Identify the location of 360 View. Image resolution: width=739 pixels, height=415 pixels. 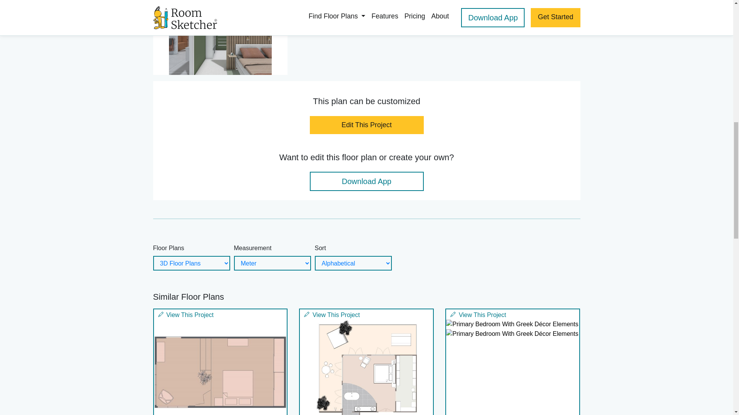
(220, 38).